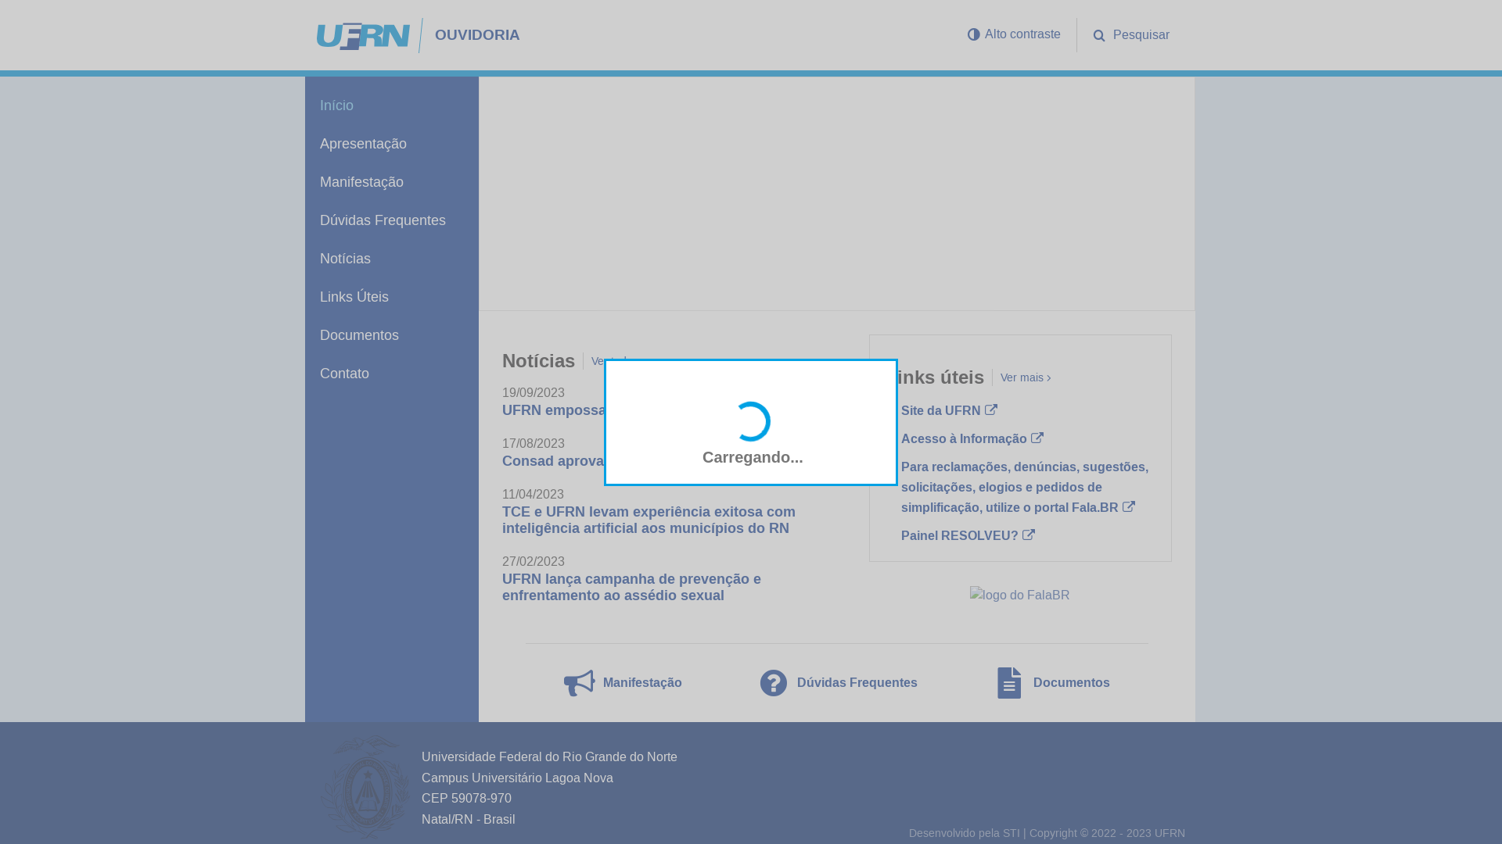  Describe the element at coordinates (1014, 34) in the screenshot. I see `Alto contraste` at that location.